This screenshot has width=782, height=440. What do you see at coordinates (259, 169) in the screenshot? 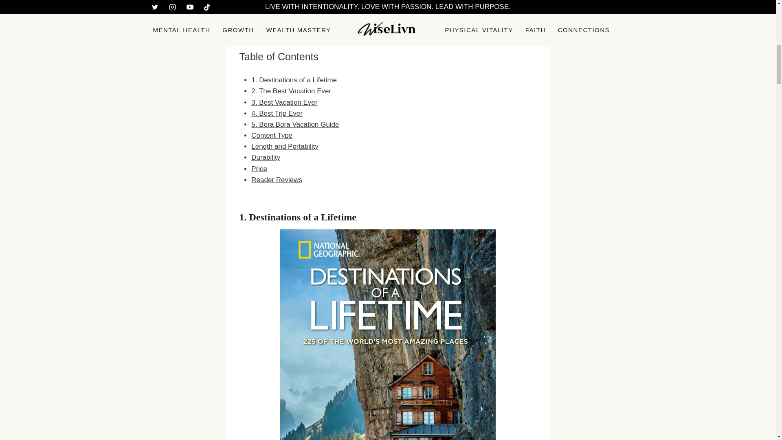
I see `Price` at bounding box center [259, 169].